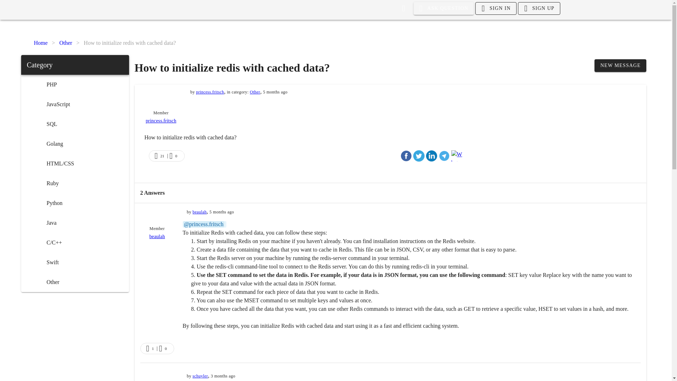 This screenshot has width=677, height=381. Describe the element at coordinates (444, 8) in the screenshot. I see `ASK QUESTION` at that location.